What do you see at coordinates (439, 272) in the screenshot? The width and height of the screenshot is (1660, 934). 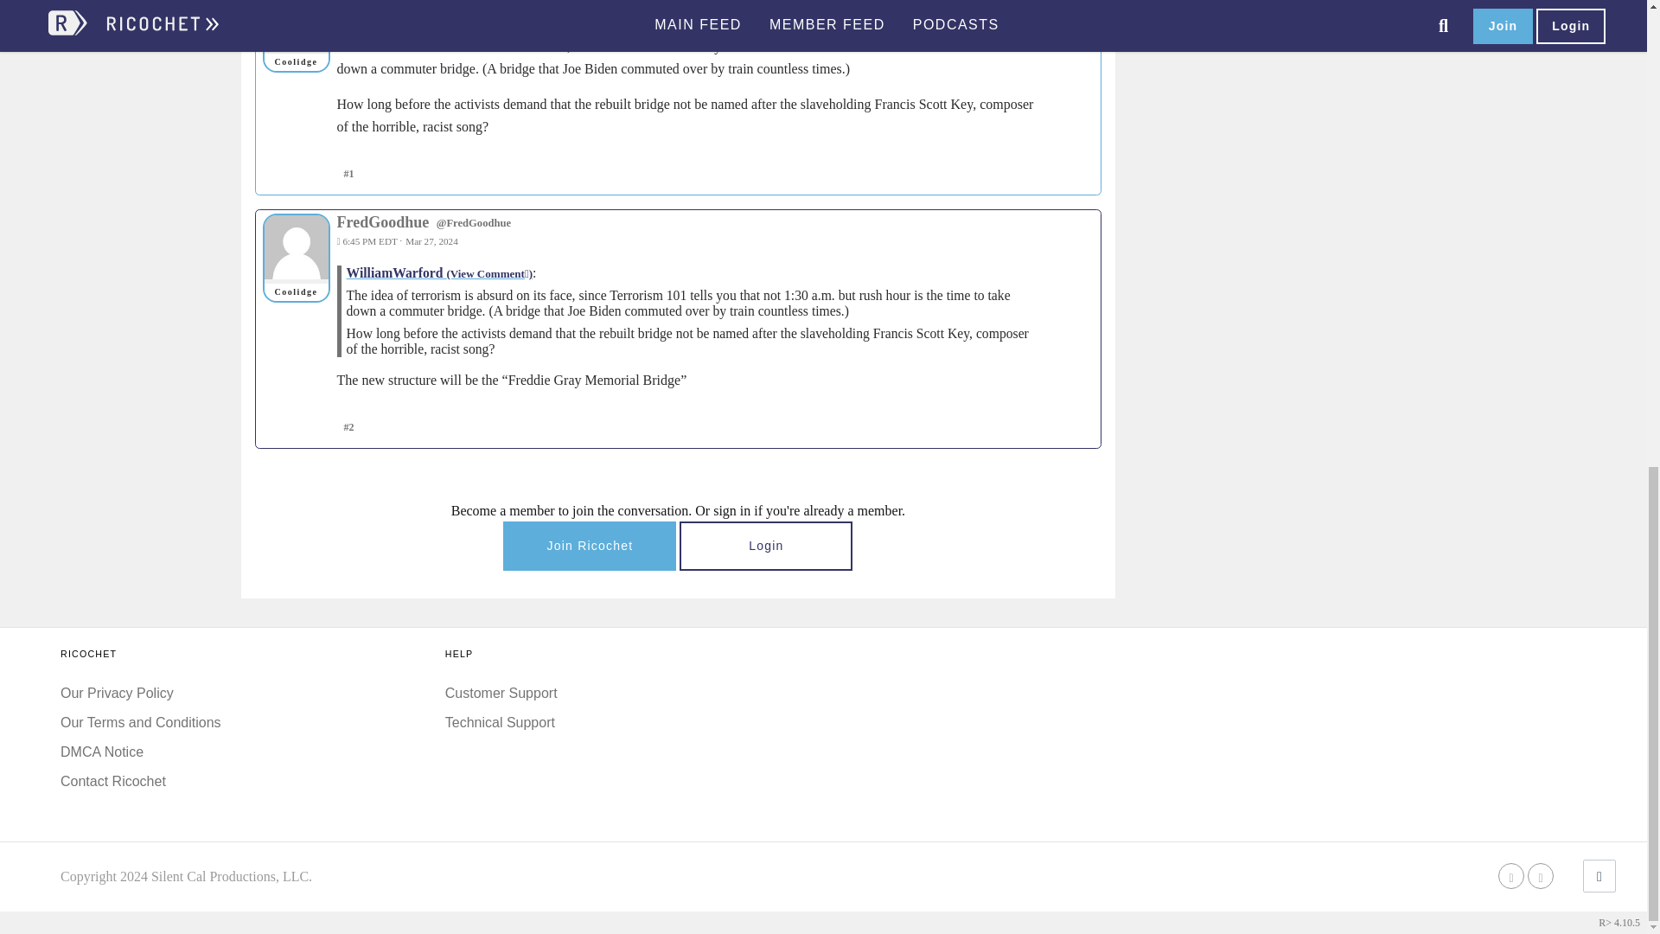 I see `View comment in context.` at bounding box center [439, 272].